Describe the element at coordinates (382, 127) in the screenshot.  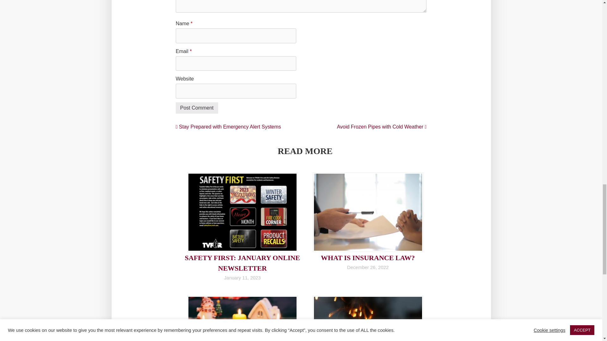
I see `Avoid Frozen Pipes with Cold Weather` at that location.